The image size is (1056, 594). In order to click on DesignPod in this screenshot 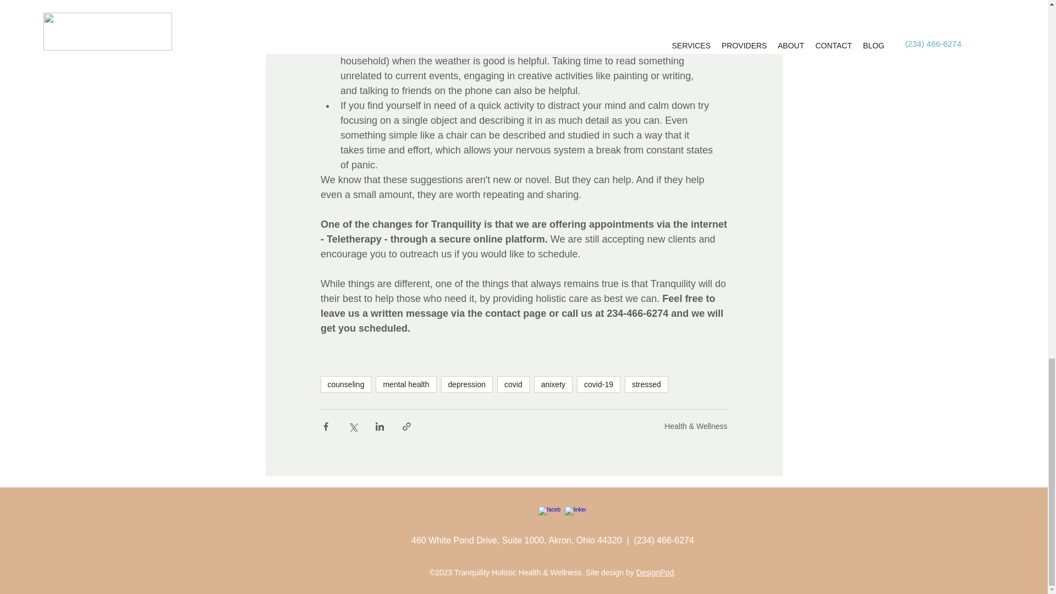, I will do `click(656, 572)`.